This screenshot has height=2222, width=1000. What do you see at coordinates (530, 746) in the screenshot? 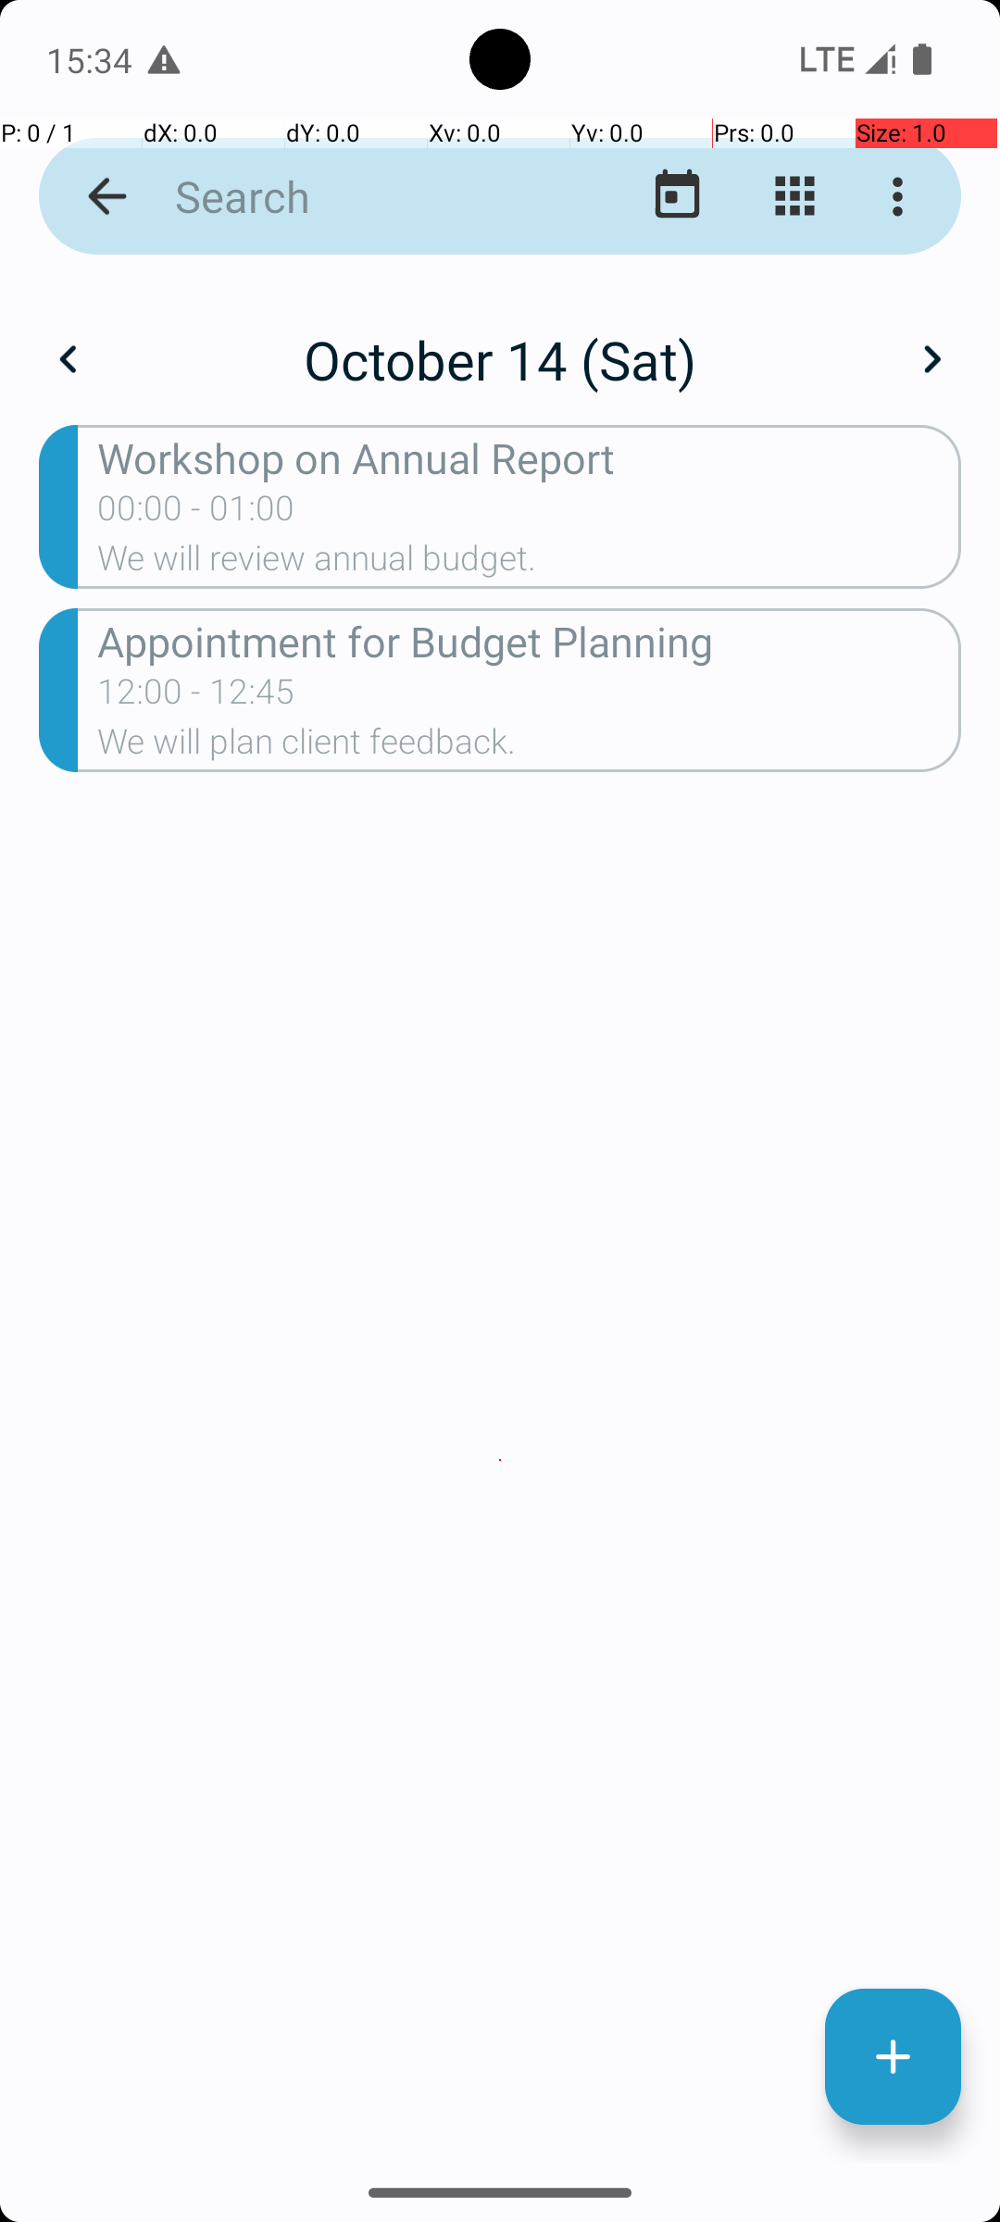
I see `We will plan client feedback.` at bounding box center [530, 746].